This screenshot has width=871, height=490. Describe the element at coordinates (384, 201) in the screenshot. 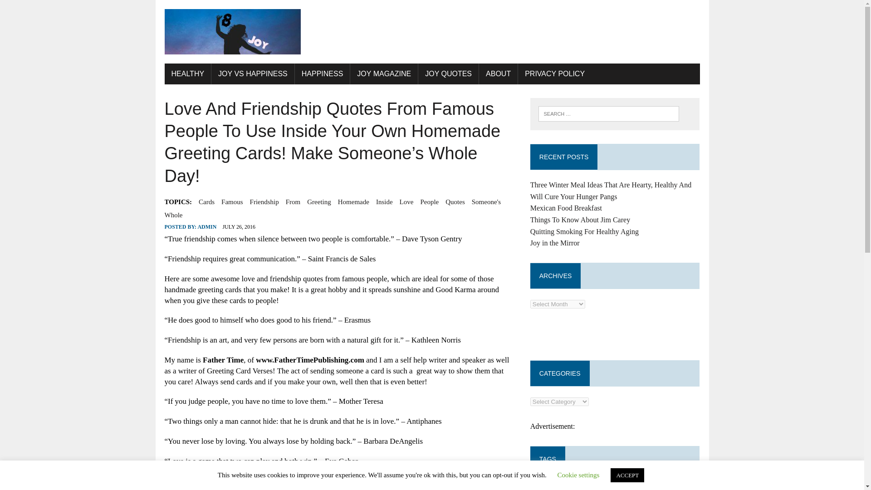

I see `Inside` at that location.